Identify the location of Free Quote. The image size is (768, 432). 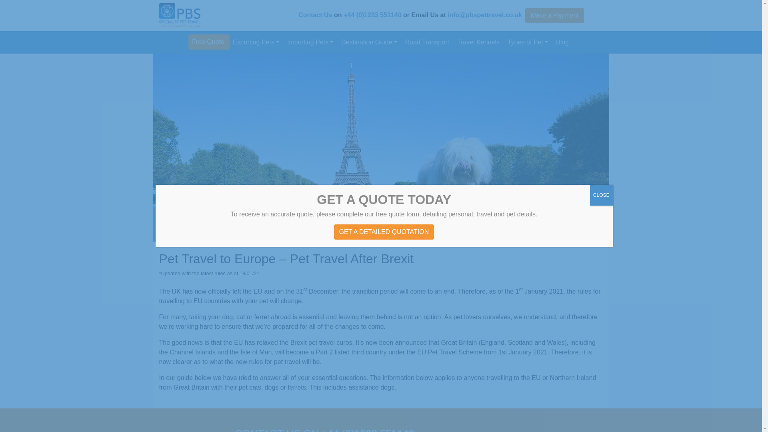
(209, 42).